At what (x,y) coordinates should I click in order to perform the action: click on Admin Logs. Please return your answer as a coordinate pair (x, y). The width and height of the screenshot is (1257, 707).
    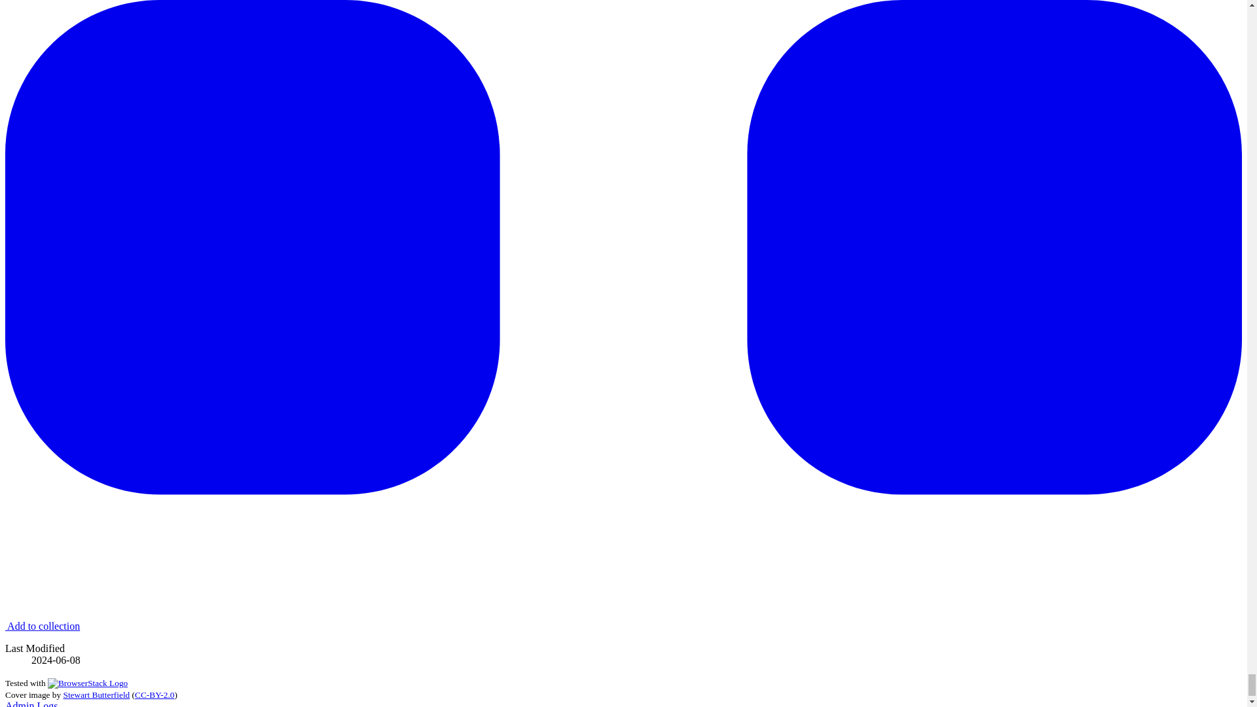
    Looking at the image, I should click on (31, 704).